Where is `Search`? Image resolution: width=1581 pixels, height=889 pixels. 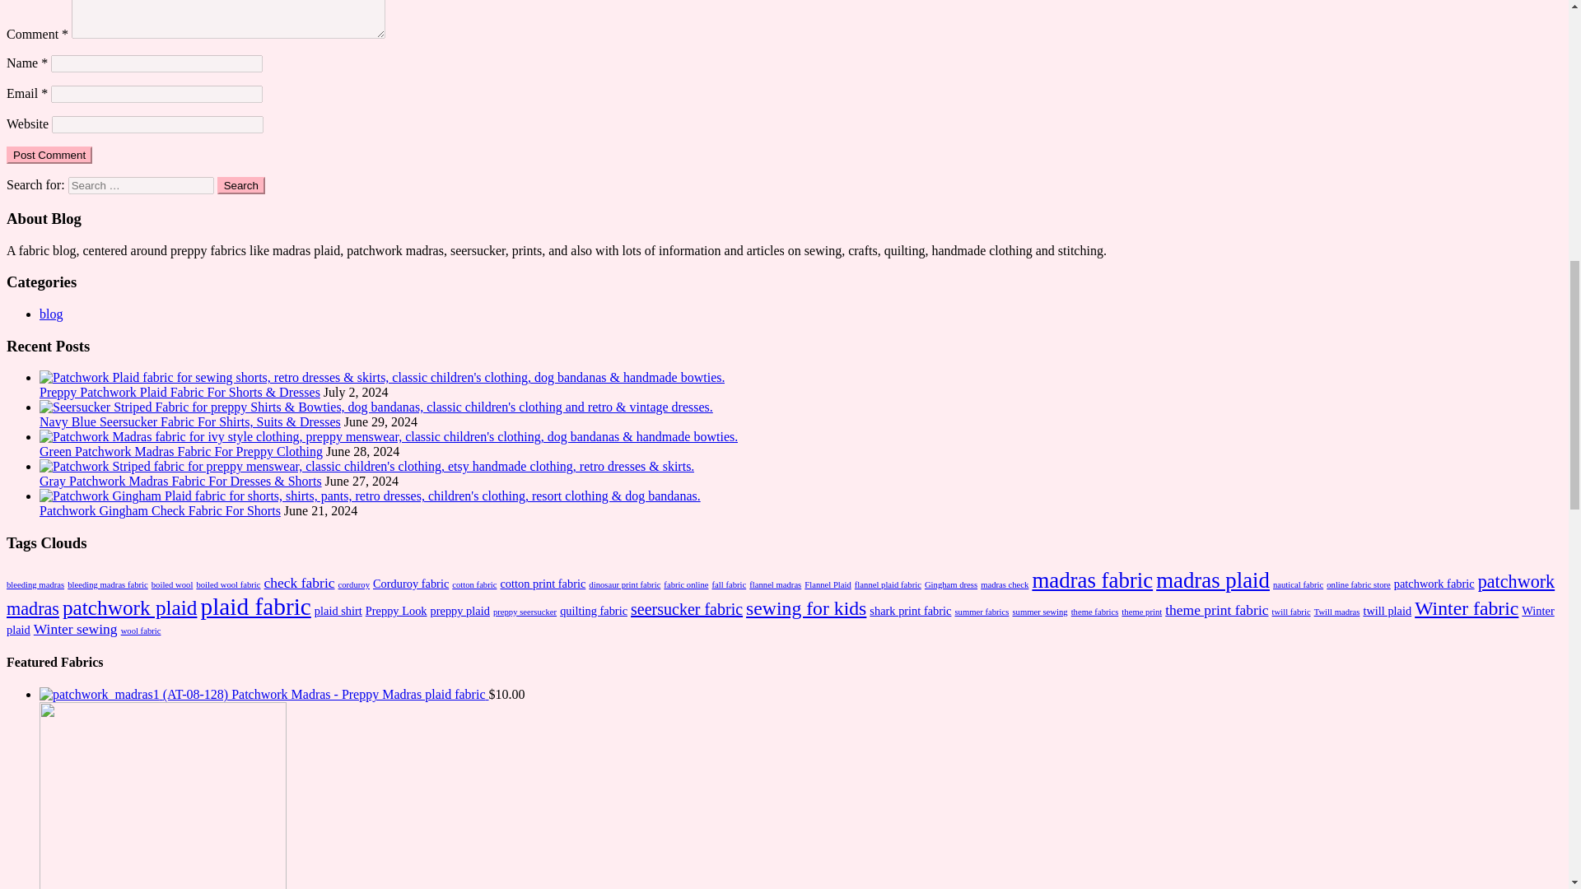
Search is located at coordinates (241, 185).